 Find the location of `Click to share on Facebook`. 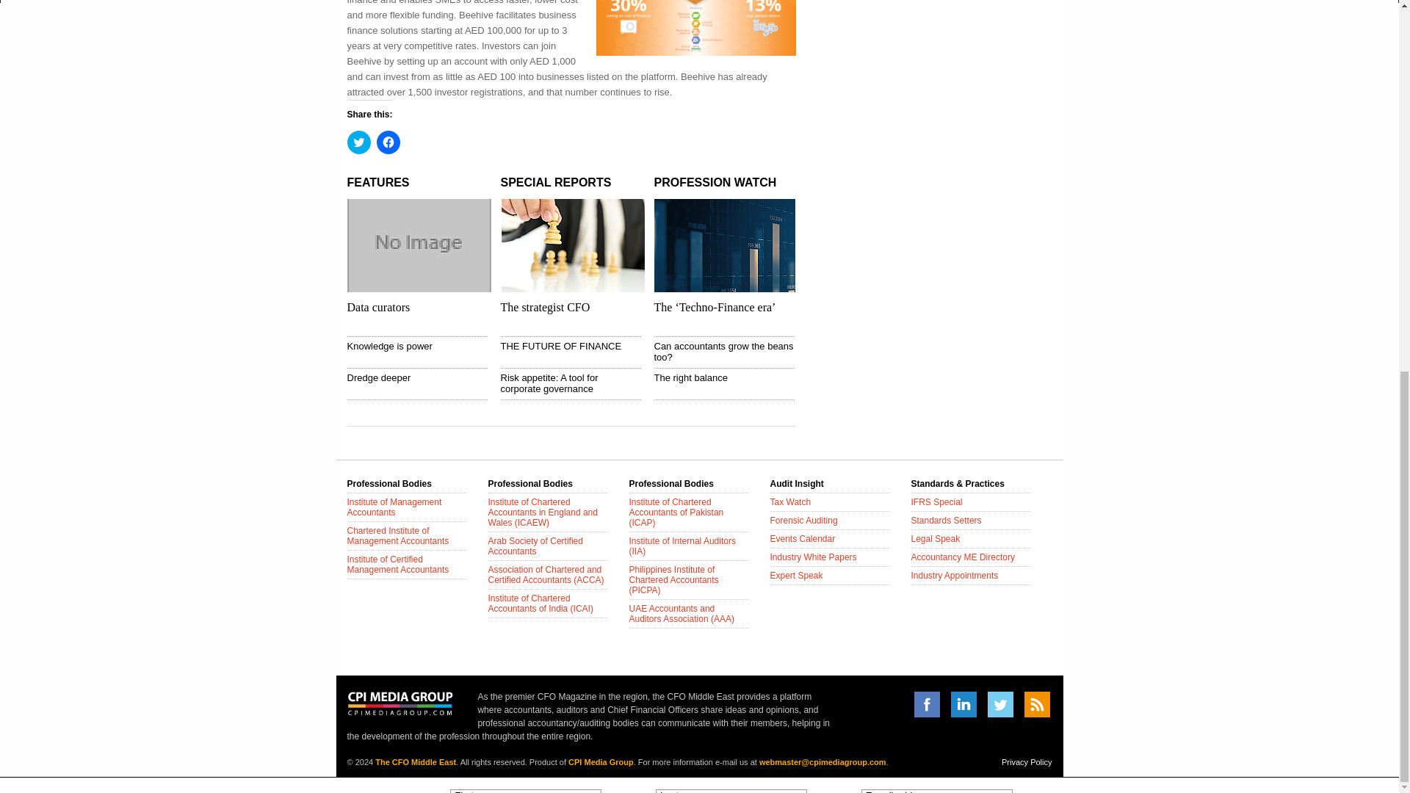

Click to share on Facebook is located at coordinates (388, 142).